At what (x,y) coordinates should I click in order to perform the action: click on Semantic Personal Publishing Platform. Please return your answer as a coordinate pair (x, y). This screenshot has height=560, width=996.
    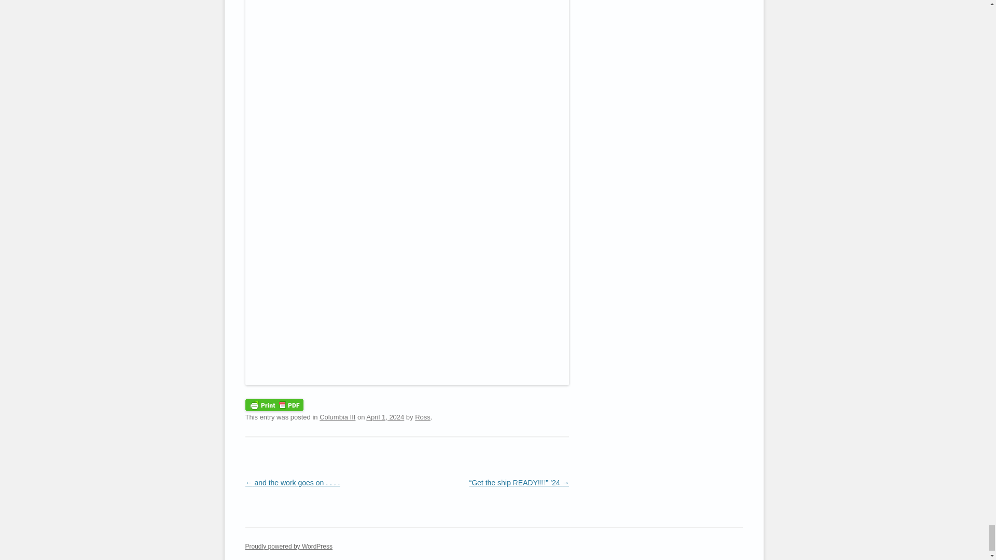
    Looking at the image, I should click on (288, 546).